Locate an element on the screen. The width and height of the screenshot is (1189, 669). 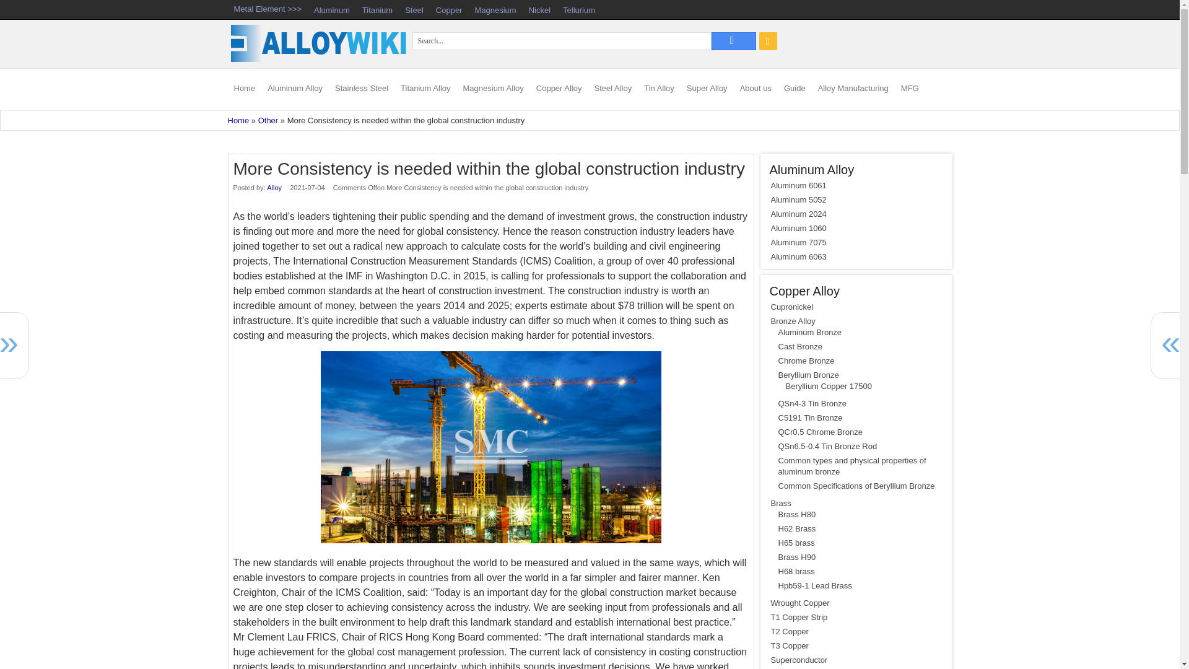
Aluminum is located at coordinates (332, 10).